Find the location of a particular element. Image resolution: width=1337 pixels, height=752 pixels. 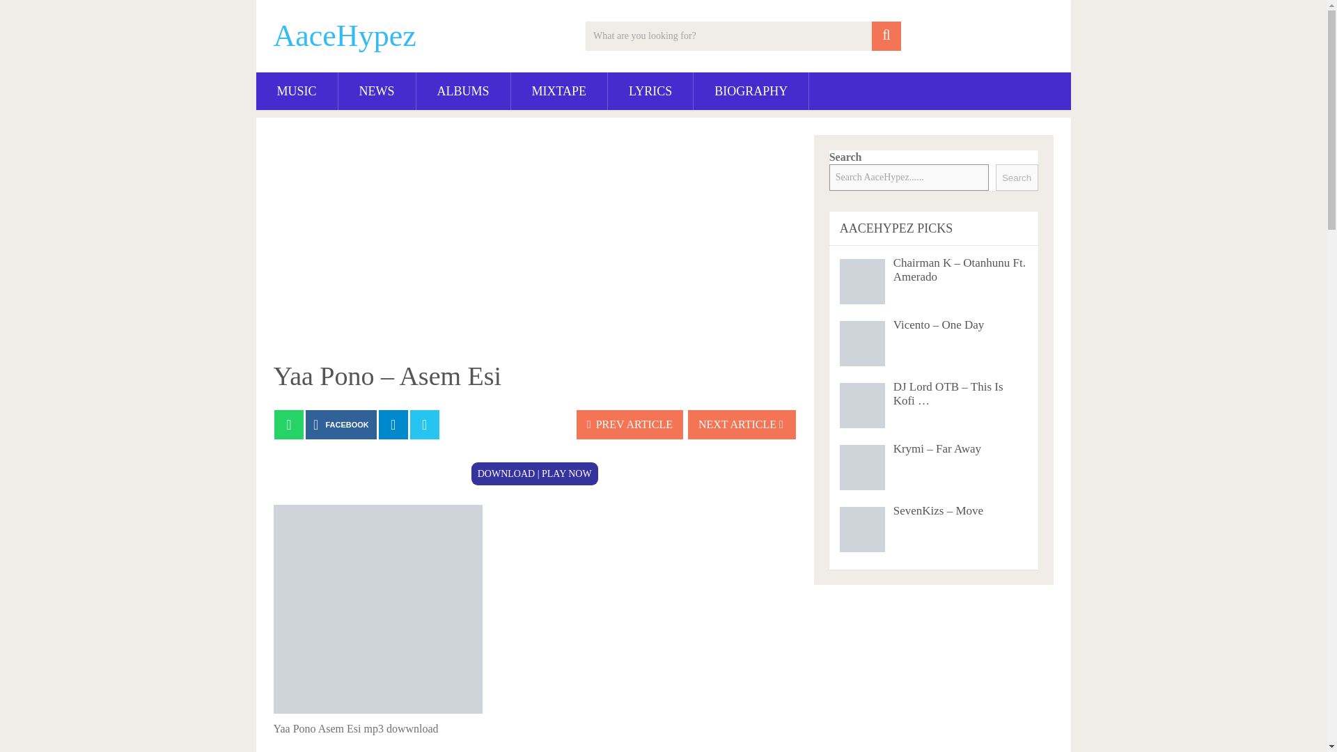

Advertisement is located at coordinates (535, 246).